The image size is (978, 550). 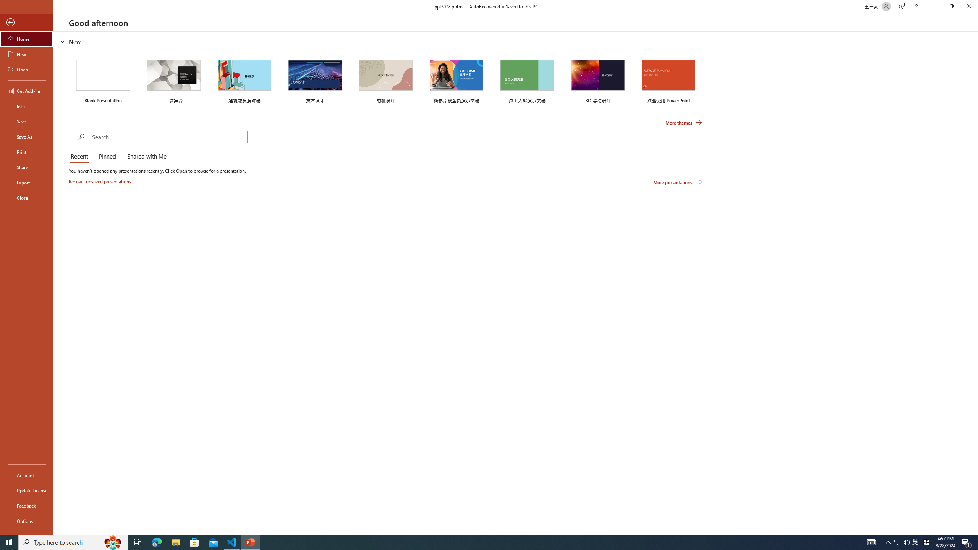 What do you see at coordinates (27, 506) in the screenshot?
I see `Feedback` at bounding box center [27, 506].